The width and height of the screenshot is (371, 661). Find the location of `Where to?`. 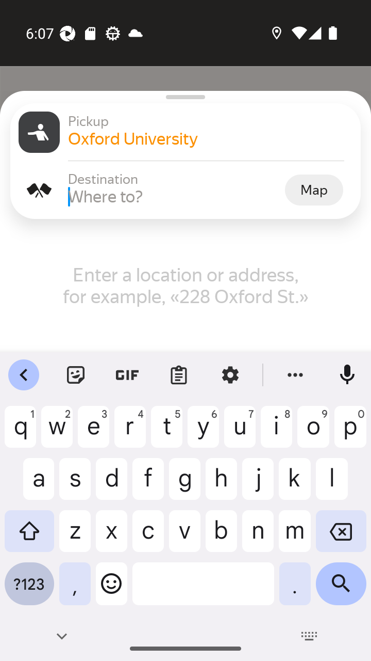

Where to? is located at coordinates (175, 196).